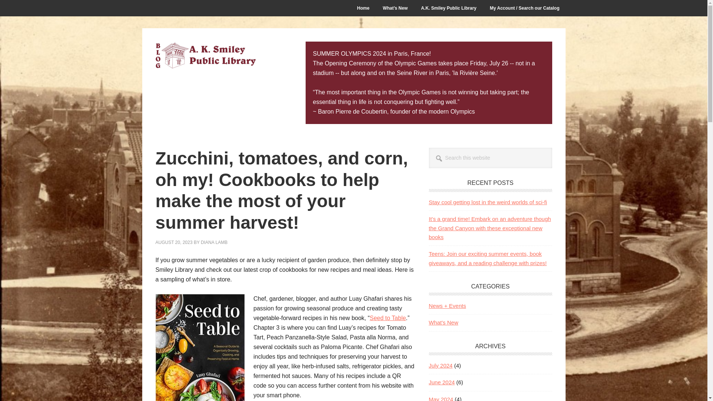  What do you see at coordinates (363, 8) in the screenshot?
I see `Home` at bounding box center [363, 8].